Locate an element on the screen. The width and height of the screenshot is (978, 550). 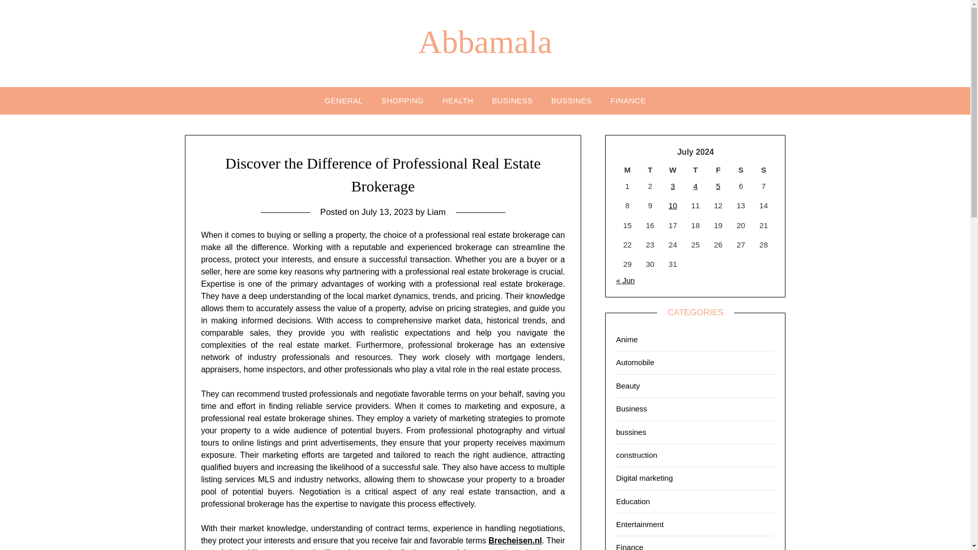
SHOPPING is located at coordinates (402, 100).